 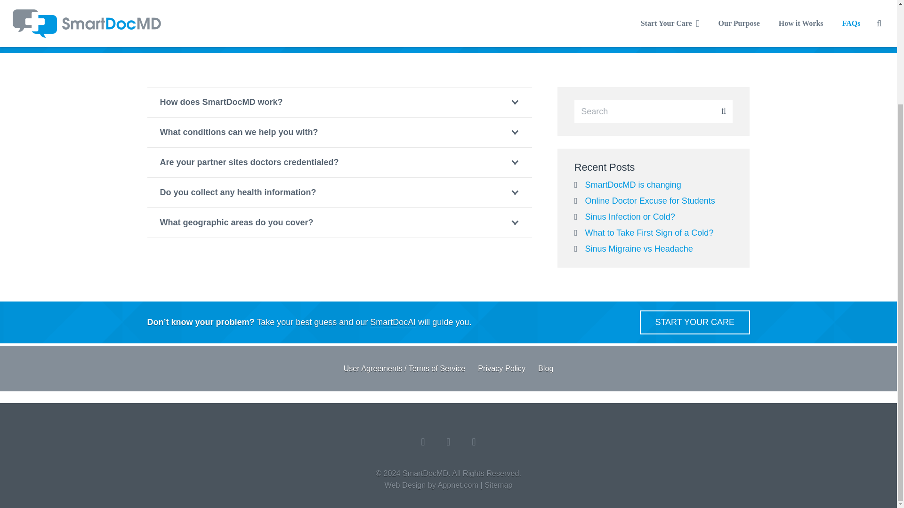 What do you see at coordinates (339, 222) in the screenshot?
I see `What geographic areas do you cover?` at bounding box center [339, 222].